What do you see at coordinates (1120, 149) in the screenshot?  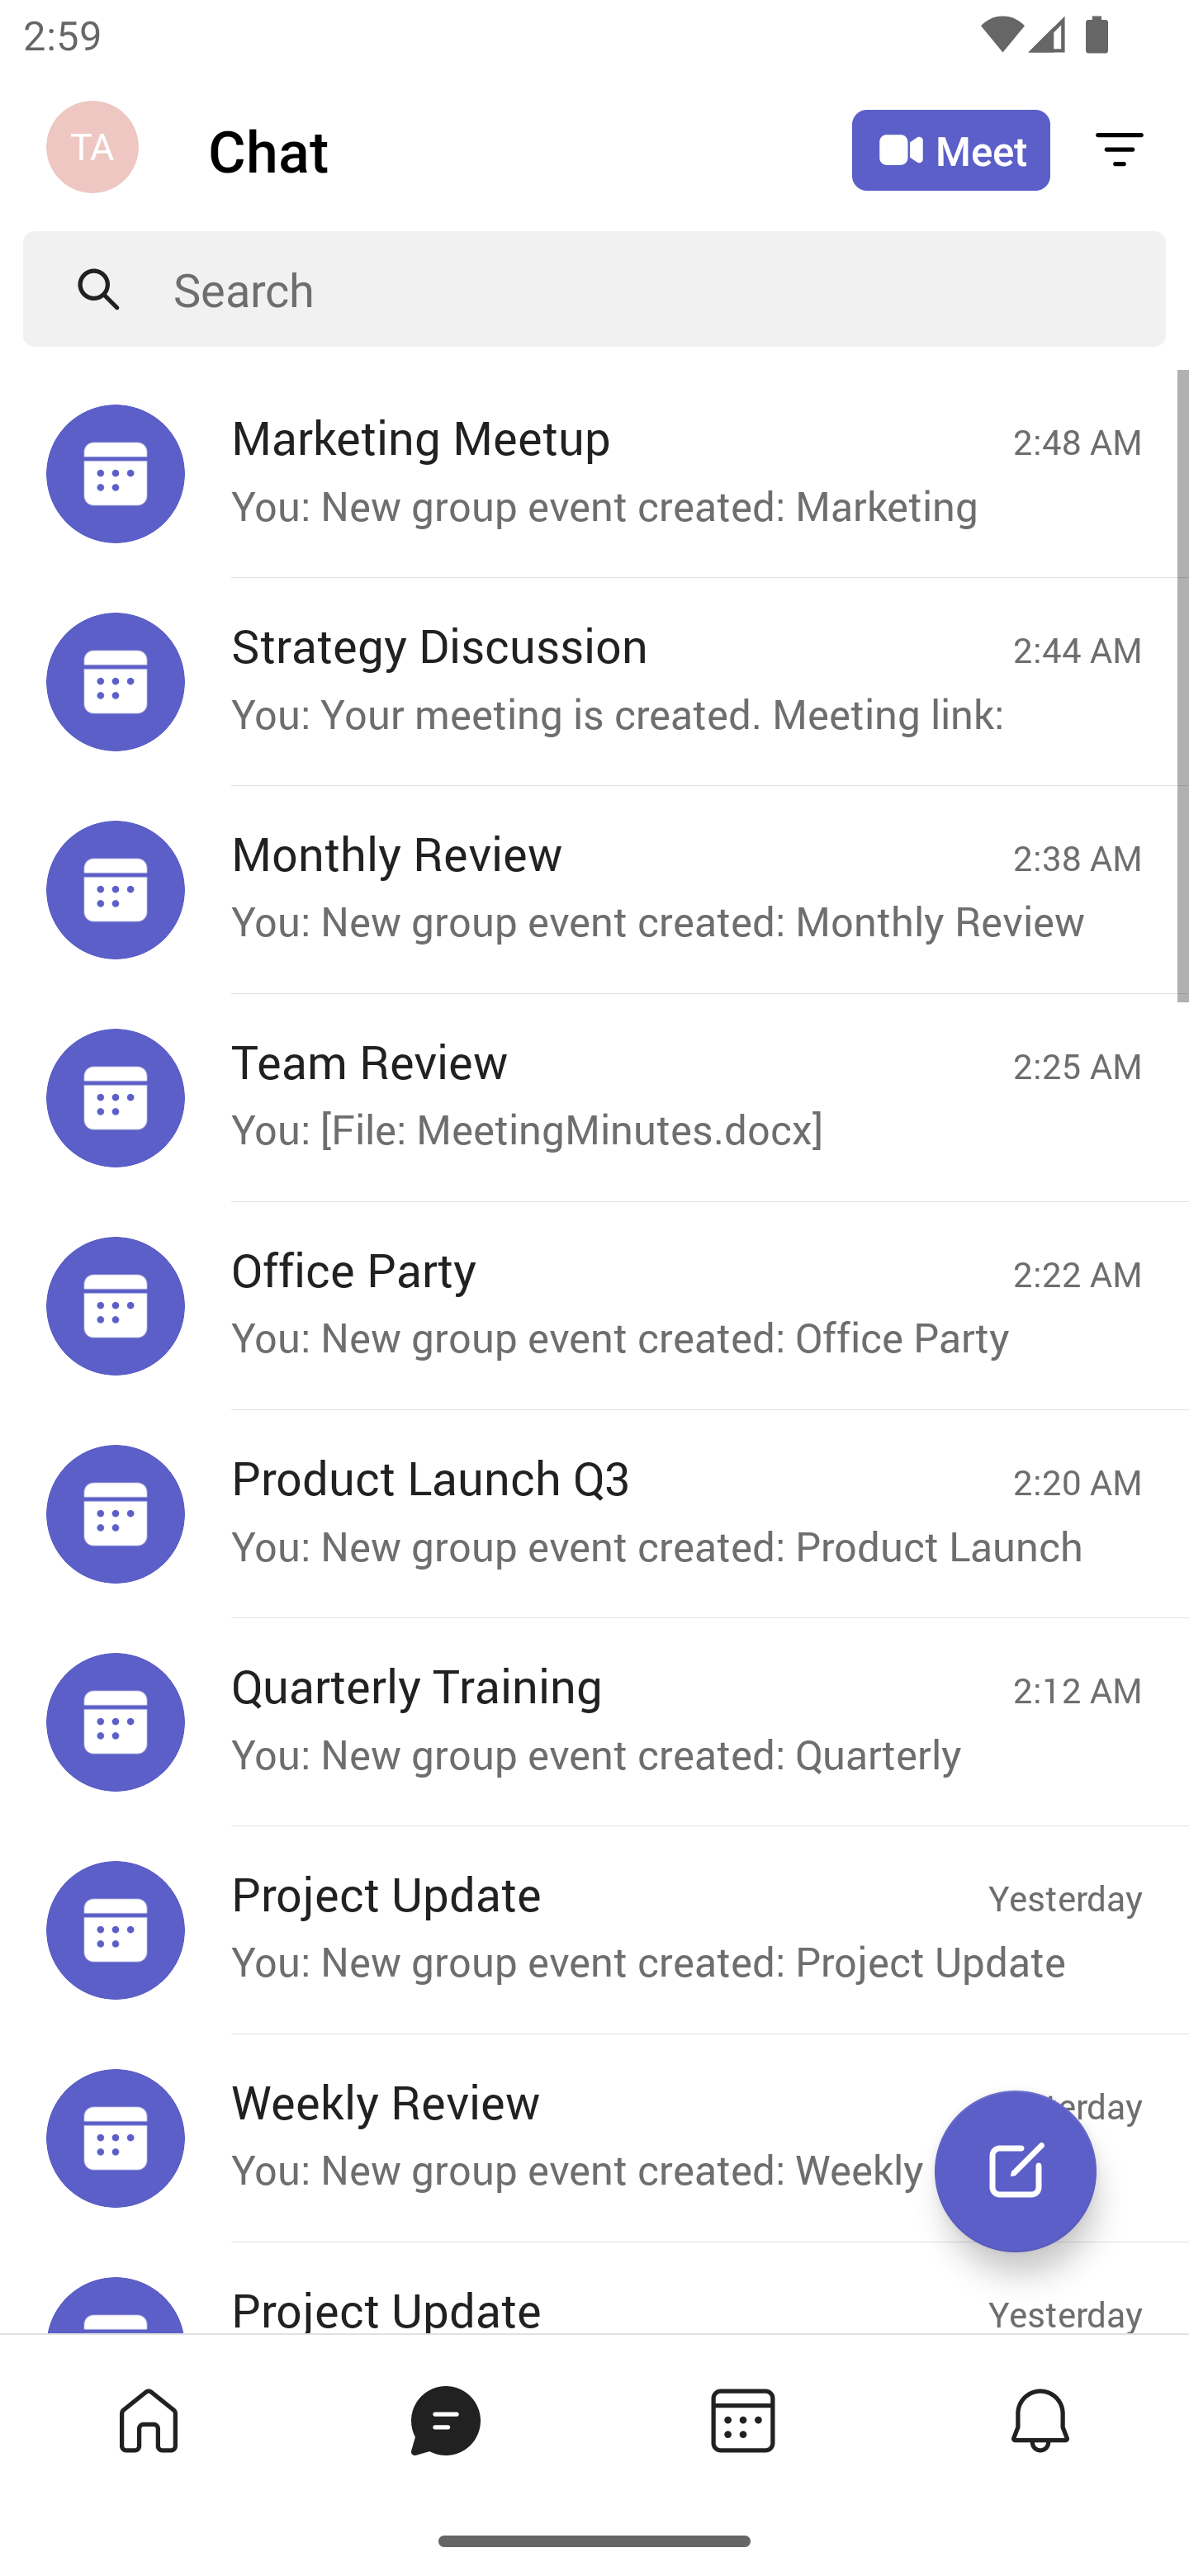 I see `Filter chat messages` at bounding box center [1120, 149].